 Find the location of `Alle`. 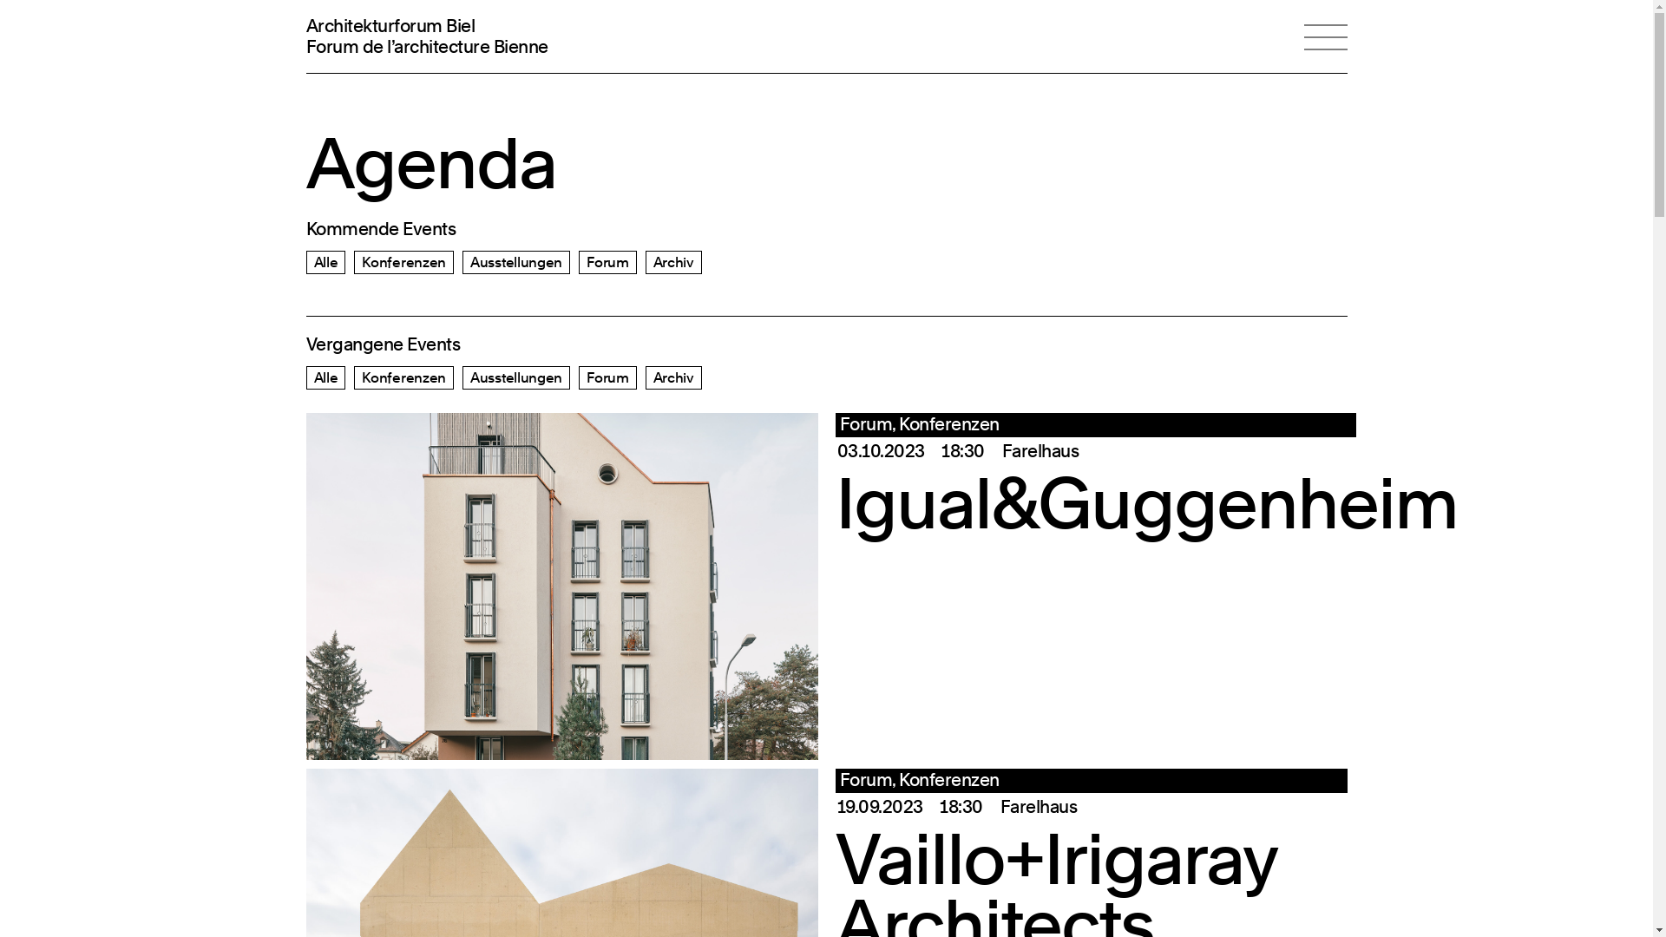

Alle is located at coordinates (326, 262).